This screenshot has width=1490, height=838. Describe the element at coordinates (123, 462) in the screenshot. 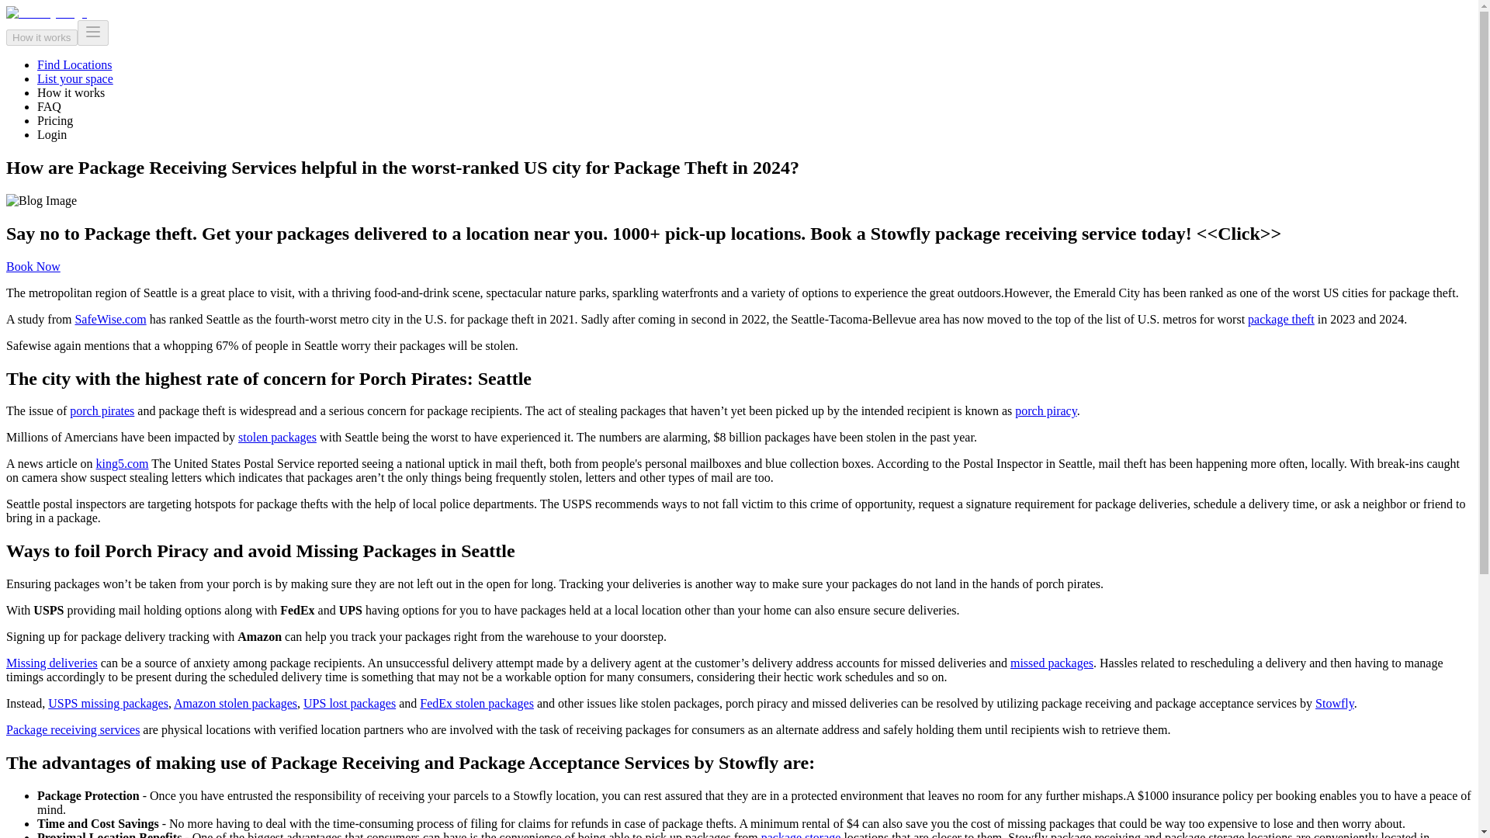

I see `king5.com` at that location.